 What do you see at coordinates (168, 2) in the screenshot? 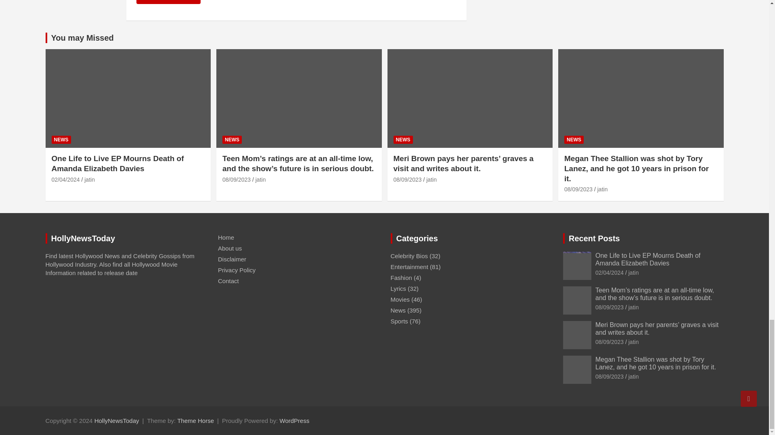
I see `Post Comment` at bounding box center [168, 2].